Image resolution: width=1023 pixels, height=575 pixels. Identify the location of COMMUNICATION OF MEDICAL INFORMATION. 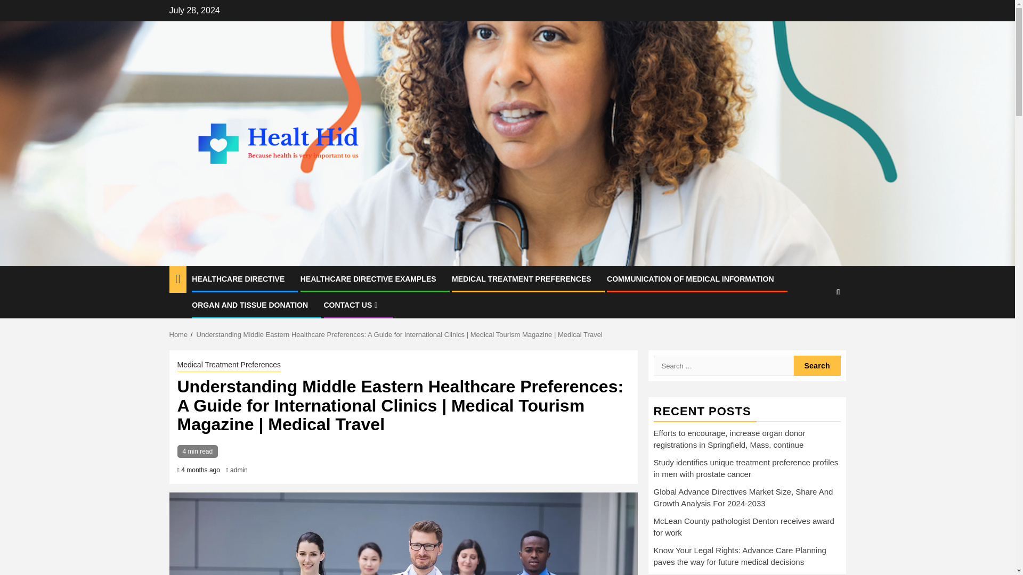
(689, 279).